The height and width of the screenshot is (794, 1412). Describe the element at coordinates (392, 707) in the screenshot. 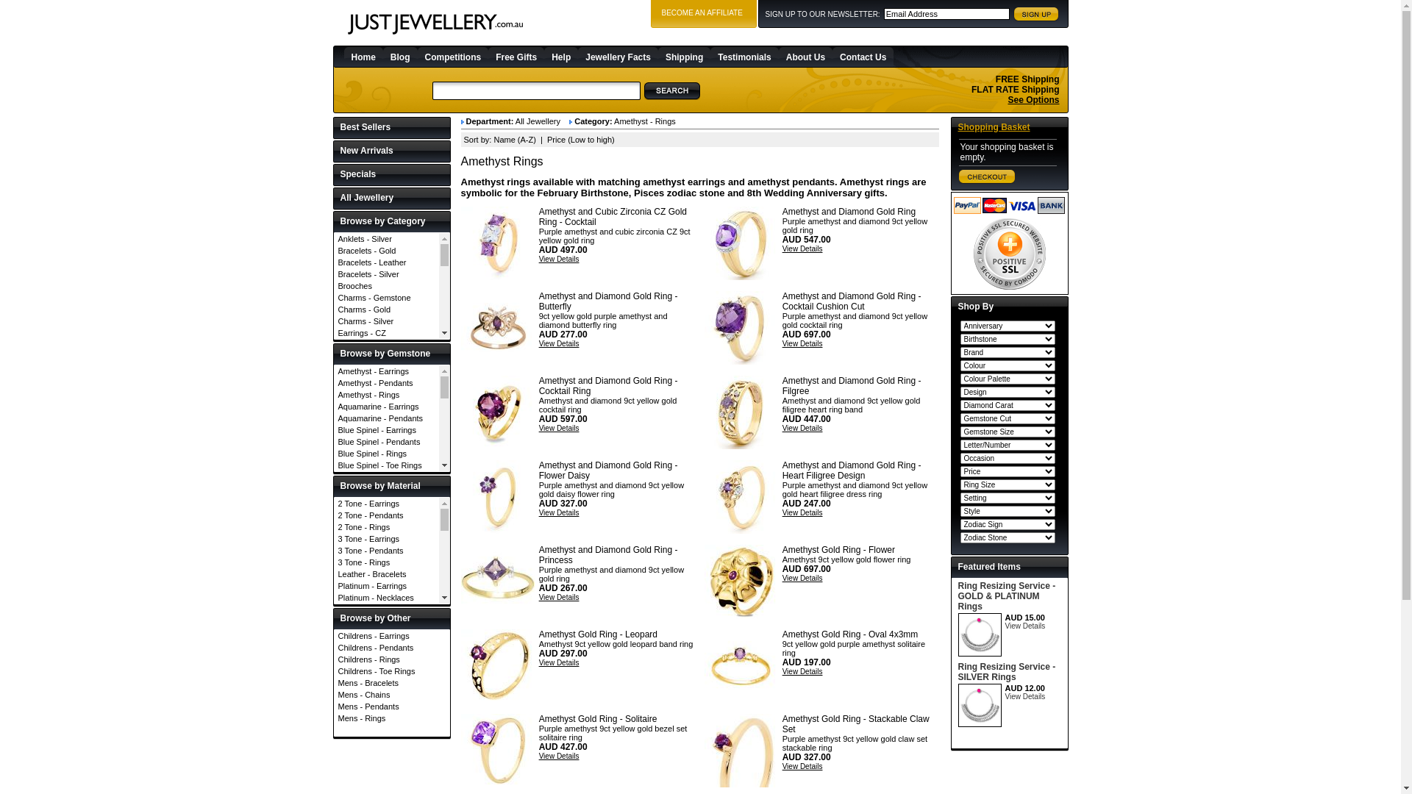

I see `Mens - Pendants` at that location.